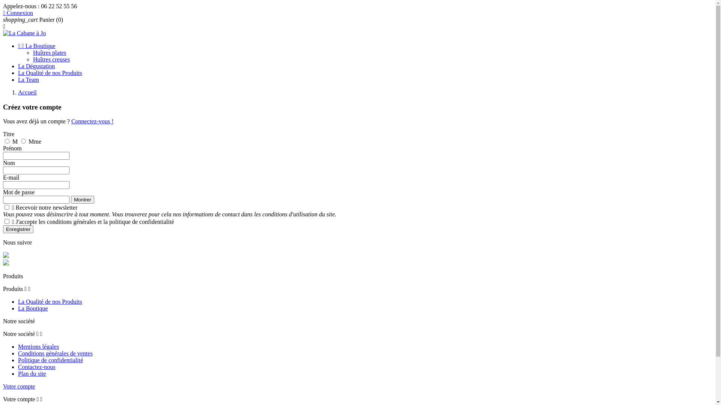  Describe the element at coordinates (83, 199) in the screenshot. I see `Montrer` at that location.